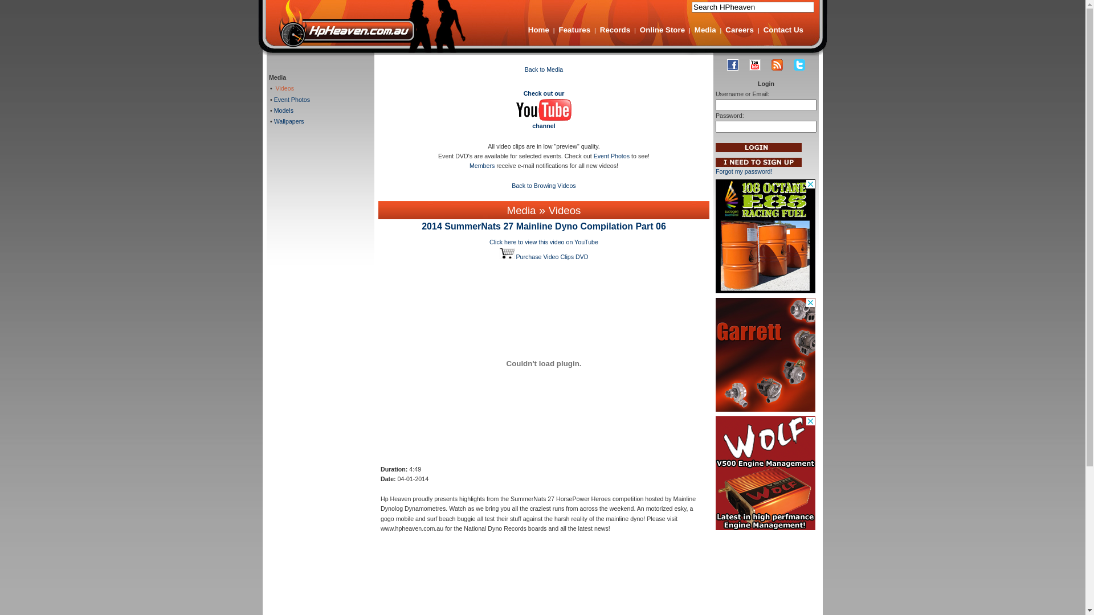 This screenshot has height=615, width=1094. I want to click on Media, so click(705, 30).